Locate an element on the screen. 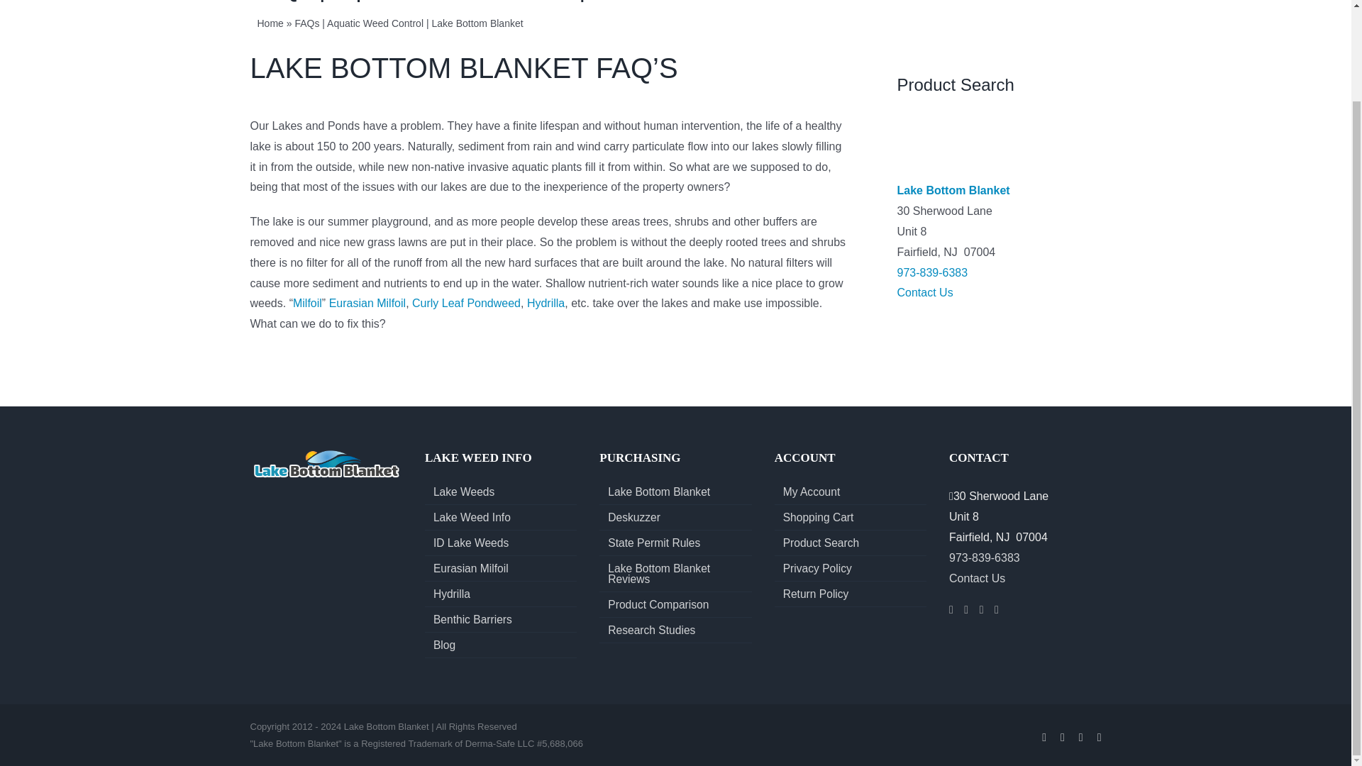  Eurasian Milfoil is located at coordinates (367, 304).